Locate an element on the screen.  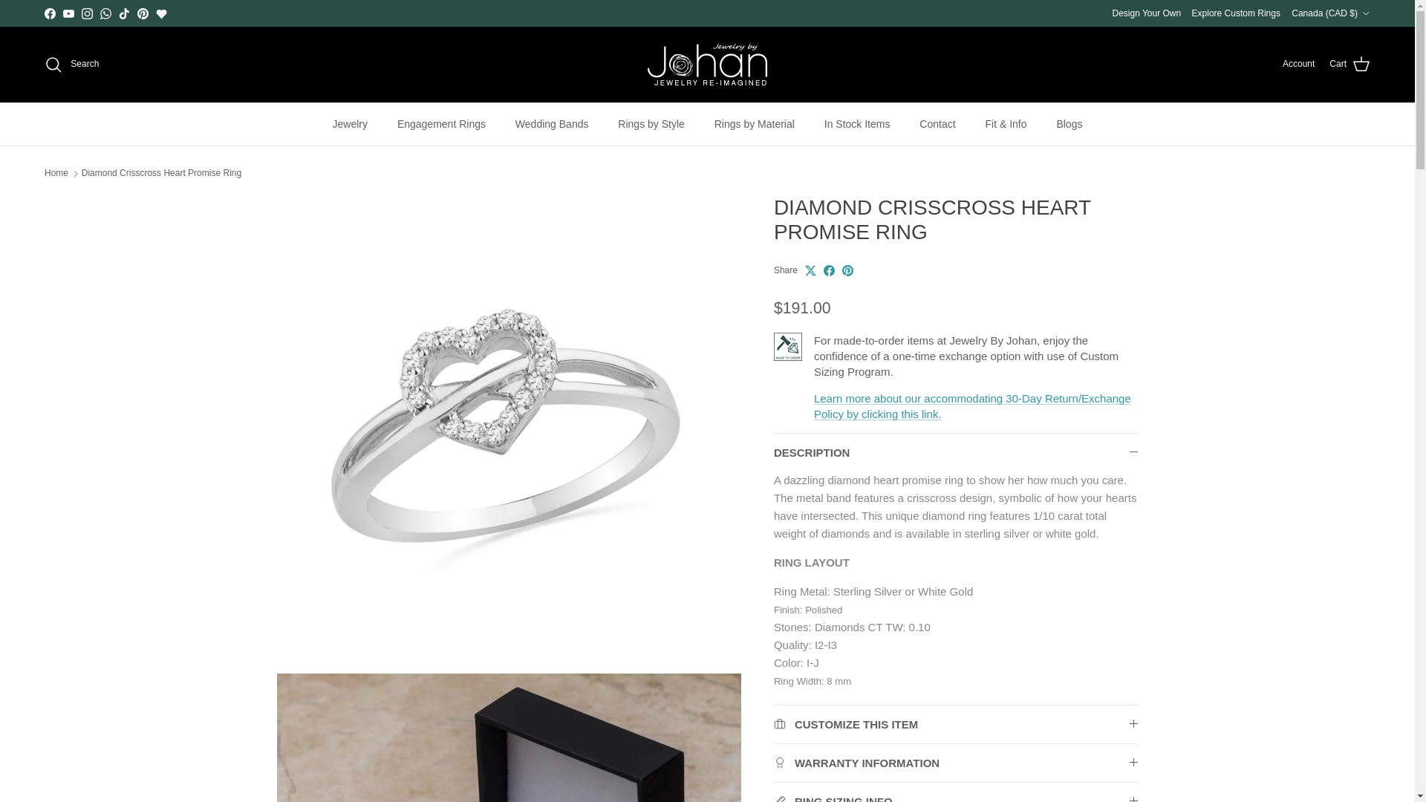
YouTube is located at coordinates (68, 12).